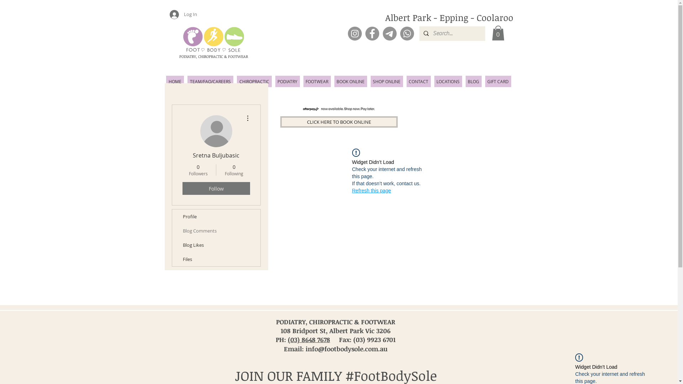  What do you see at coordinates (234, 170) in the screenshot?
I see `0
Following` at bounding box center [234, 170].